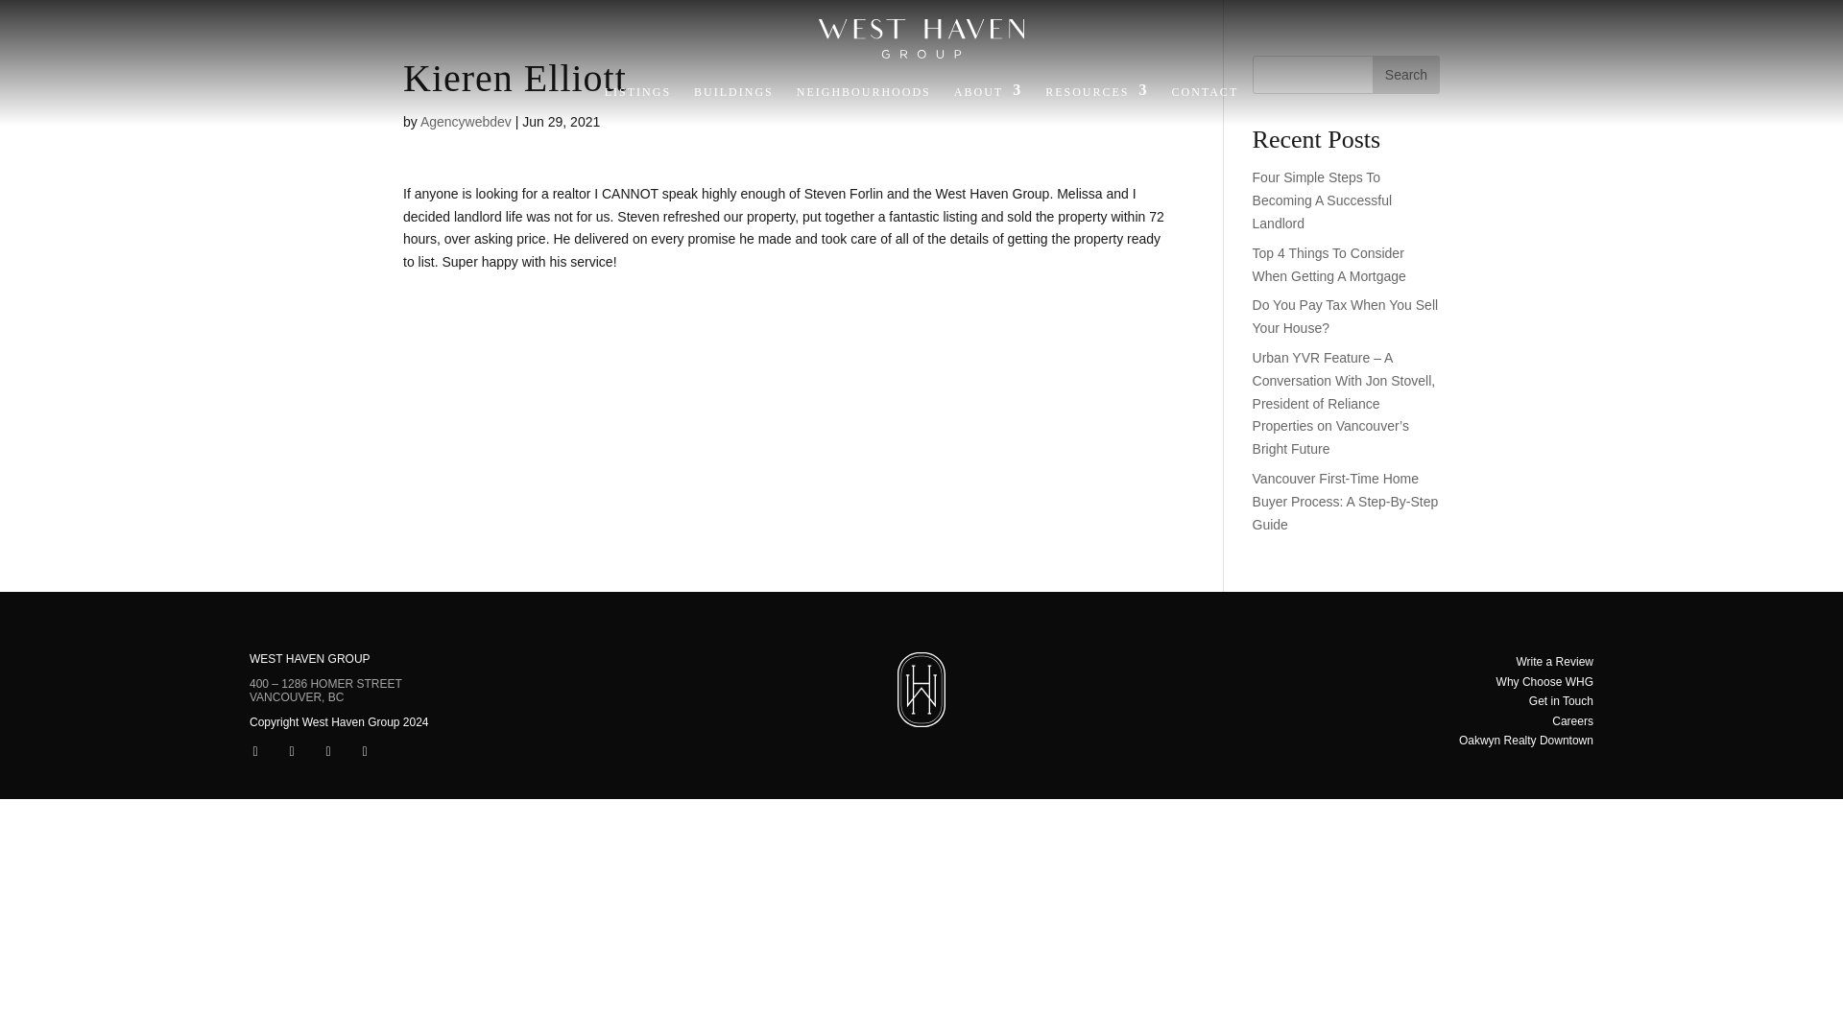 This screenshot has height=1036, width=1843. I want to click on Follow on Facebook, so click(255, 752).